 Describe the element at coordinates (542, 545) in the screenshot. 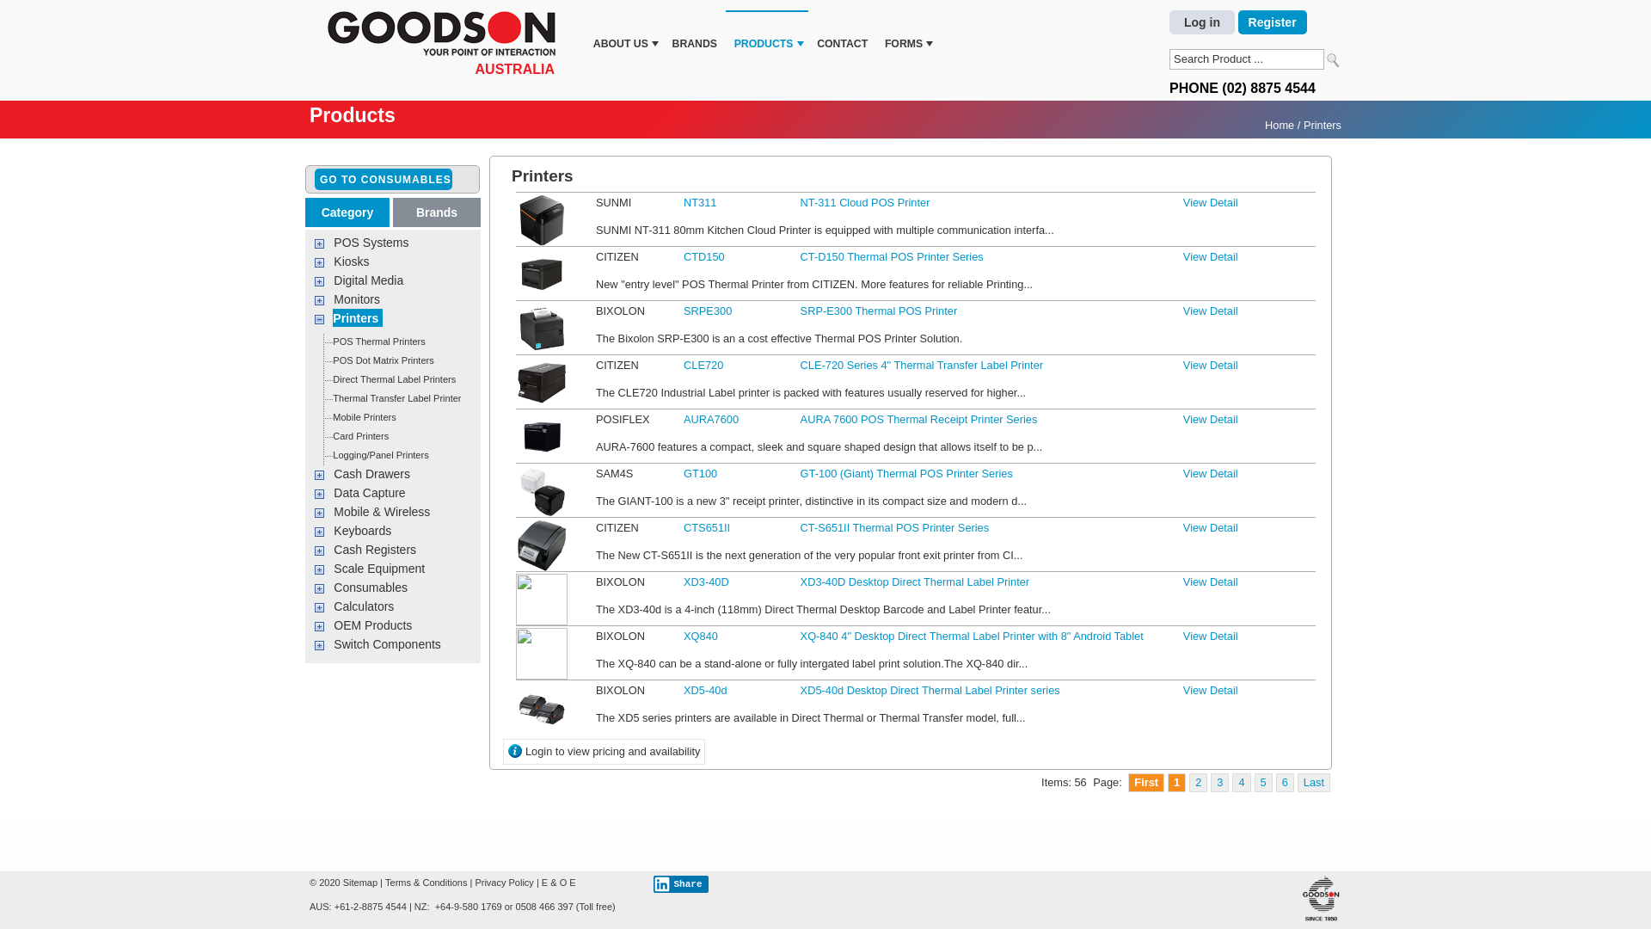

I see `CT-S651II Thermal POS Printer Series` at that location.